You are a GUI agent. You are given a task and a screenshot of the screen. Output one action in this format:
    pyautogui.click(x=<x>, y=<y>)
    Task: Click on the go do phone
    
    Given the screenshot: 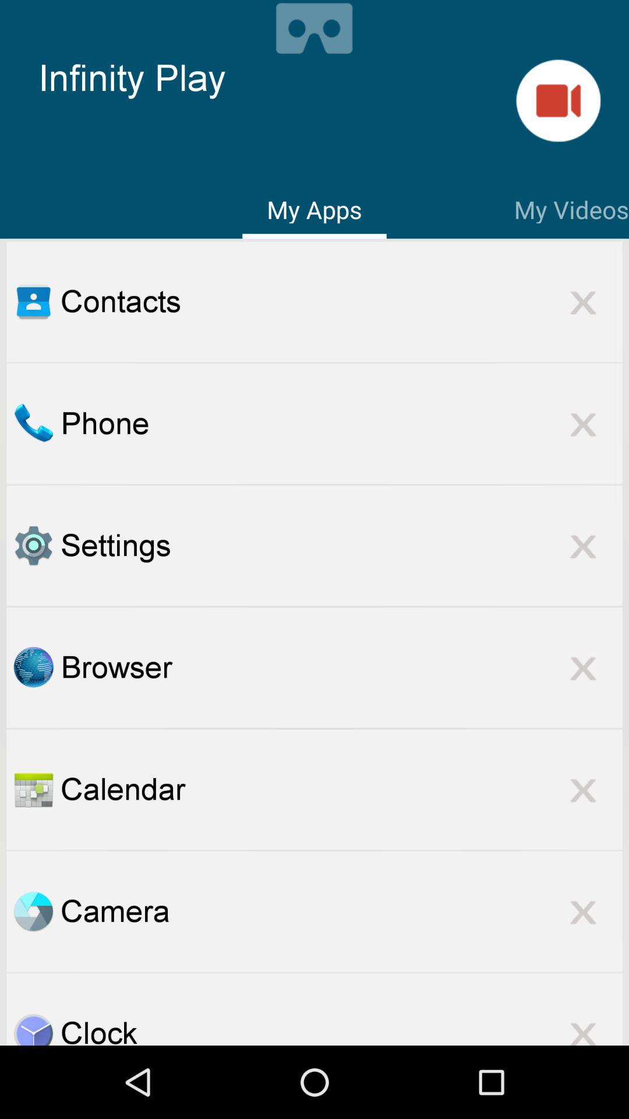 What is the action you would take?
    pyautogui.click(x=33, y=423)
    